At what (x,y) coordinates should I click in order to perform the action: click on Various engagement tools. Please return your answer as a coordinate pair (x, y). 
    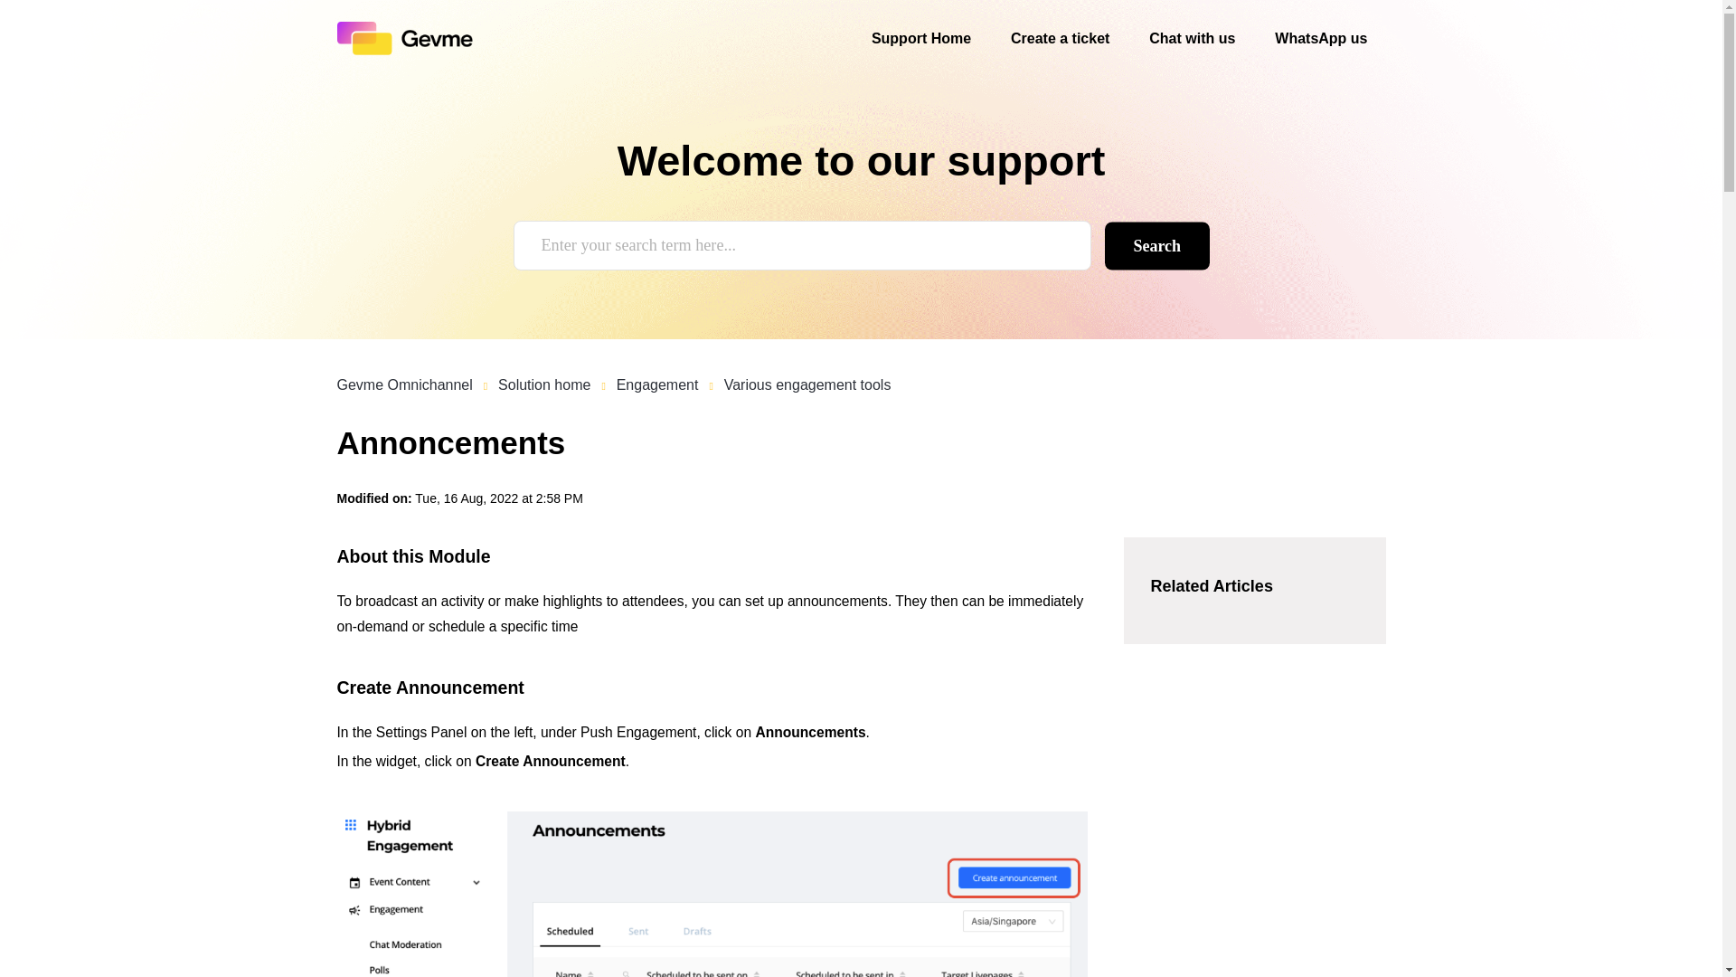
    Looking at the image, I should click on (807, 384).